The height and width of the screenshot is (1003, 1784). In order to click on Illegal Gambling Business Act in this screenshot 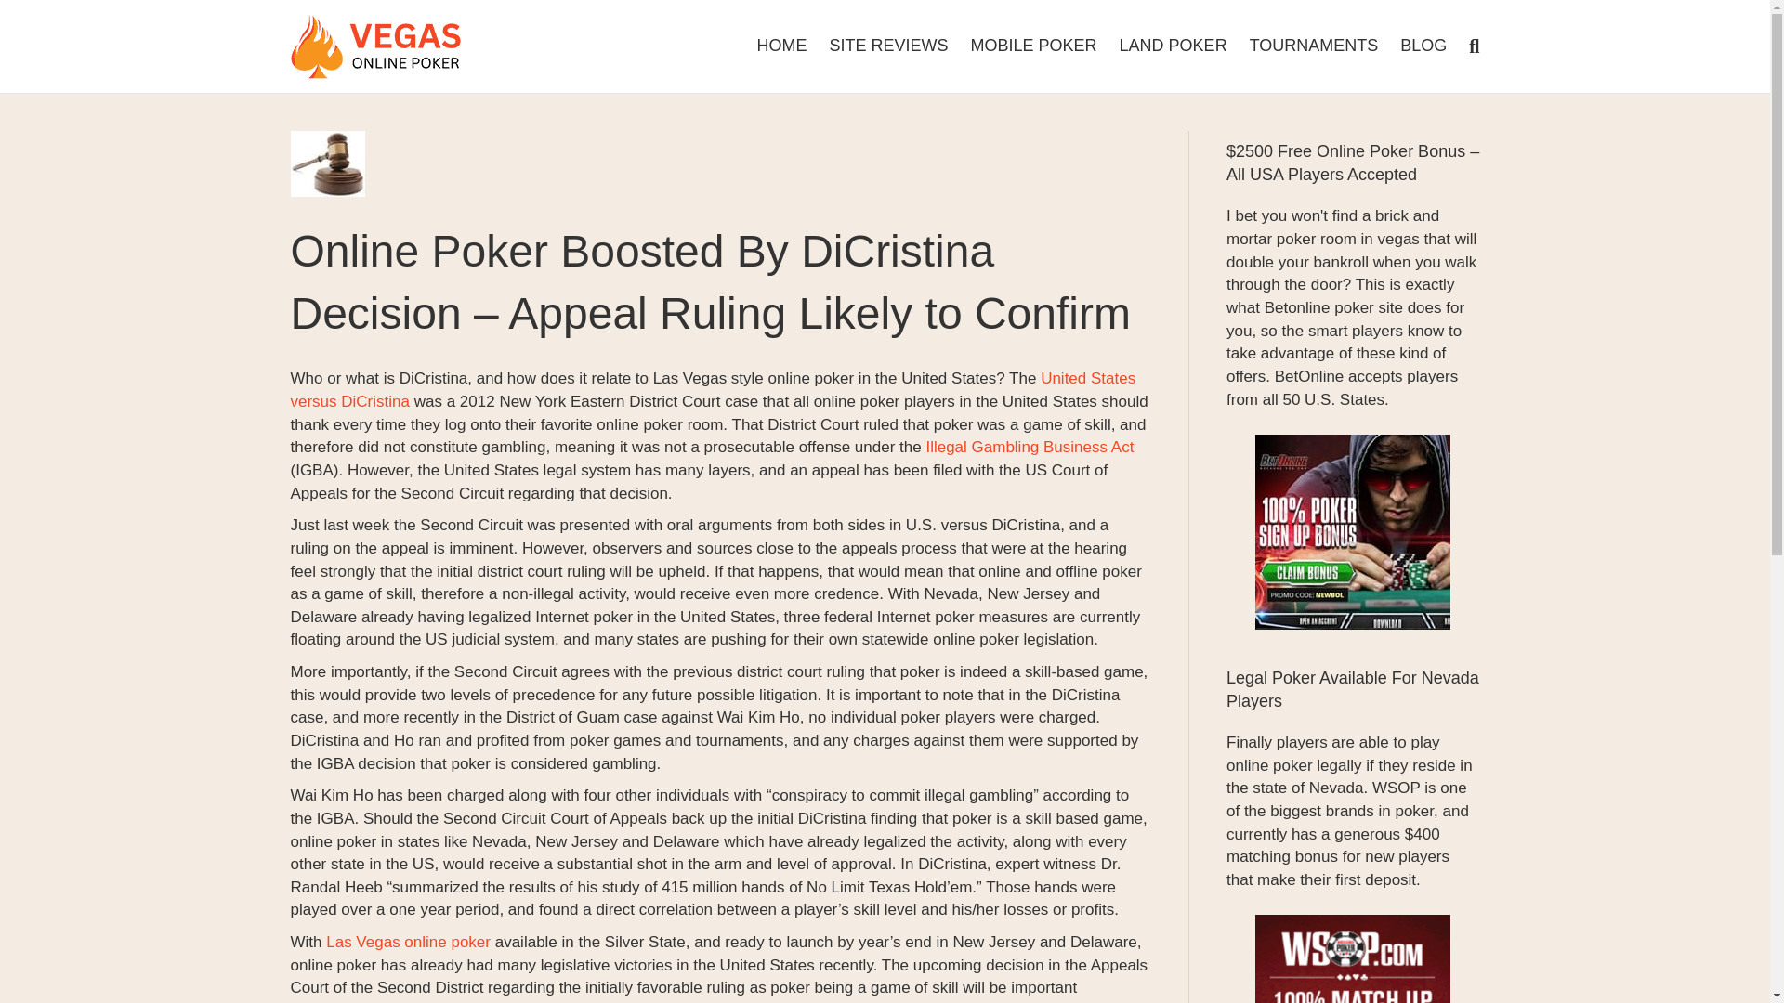, I will do `click(1030, 447)`.